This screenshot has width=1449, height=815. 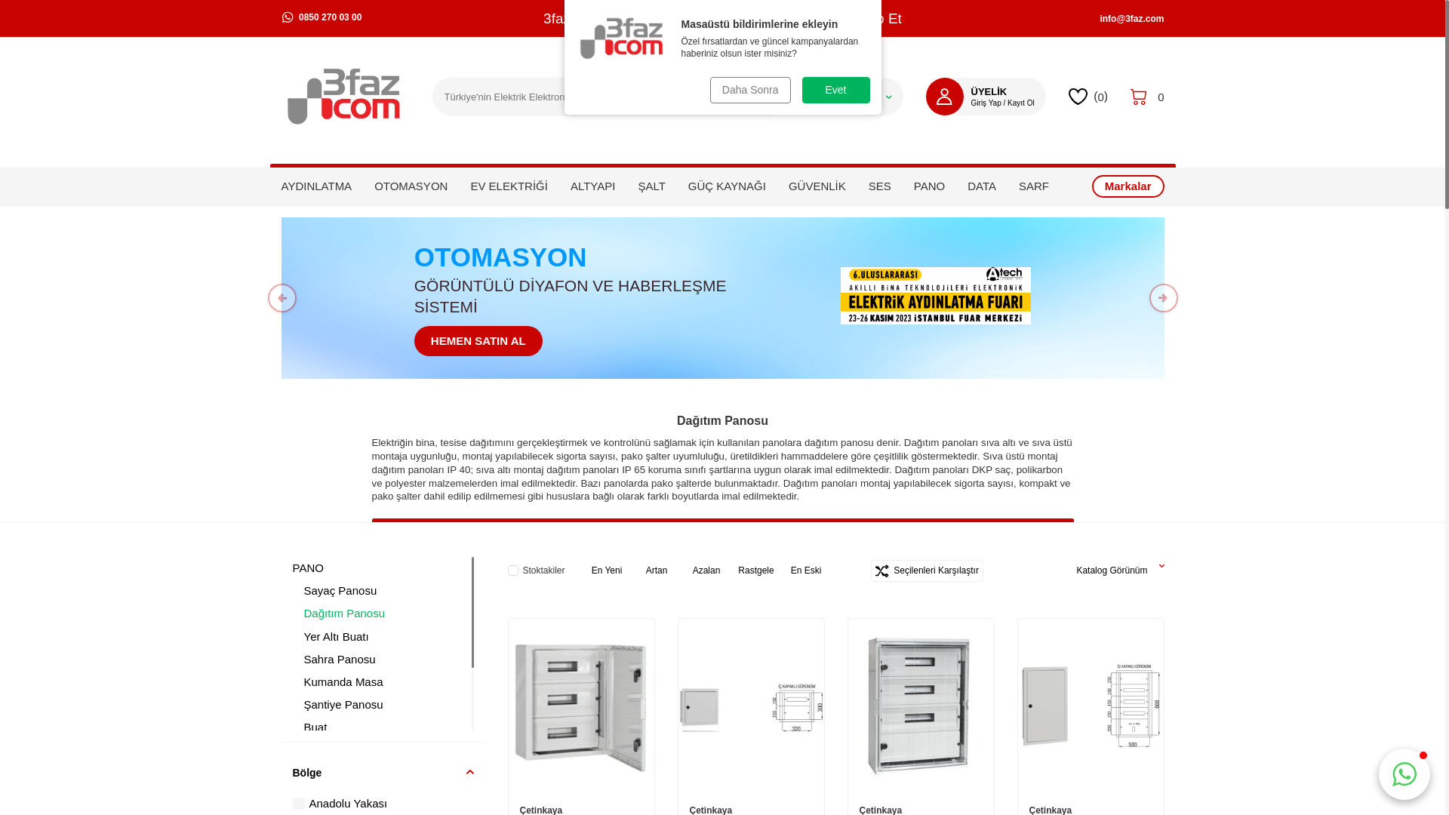 What do you see at coordinates (387, 773) in the screenshot?
I see `Pvc pano` at bounding box center [387, 773].